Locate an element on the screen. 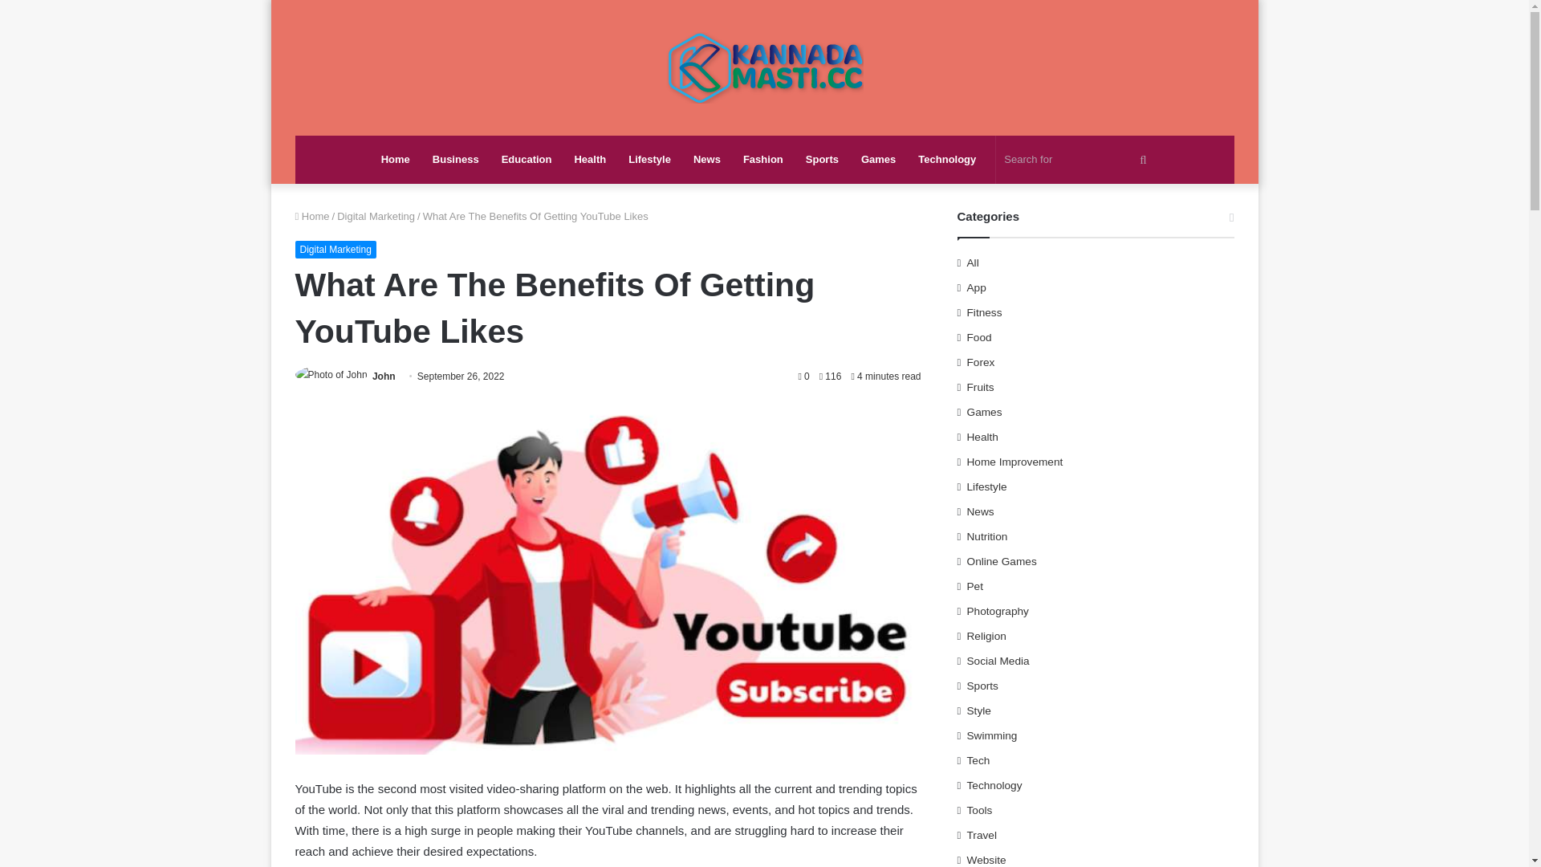 The image size is (1541, 867). Home is located at coordinates (312, 216).